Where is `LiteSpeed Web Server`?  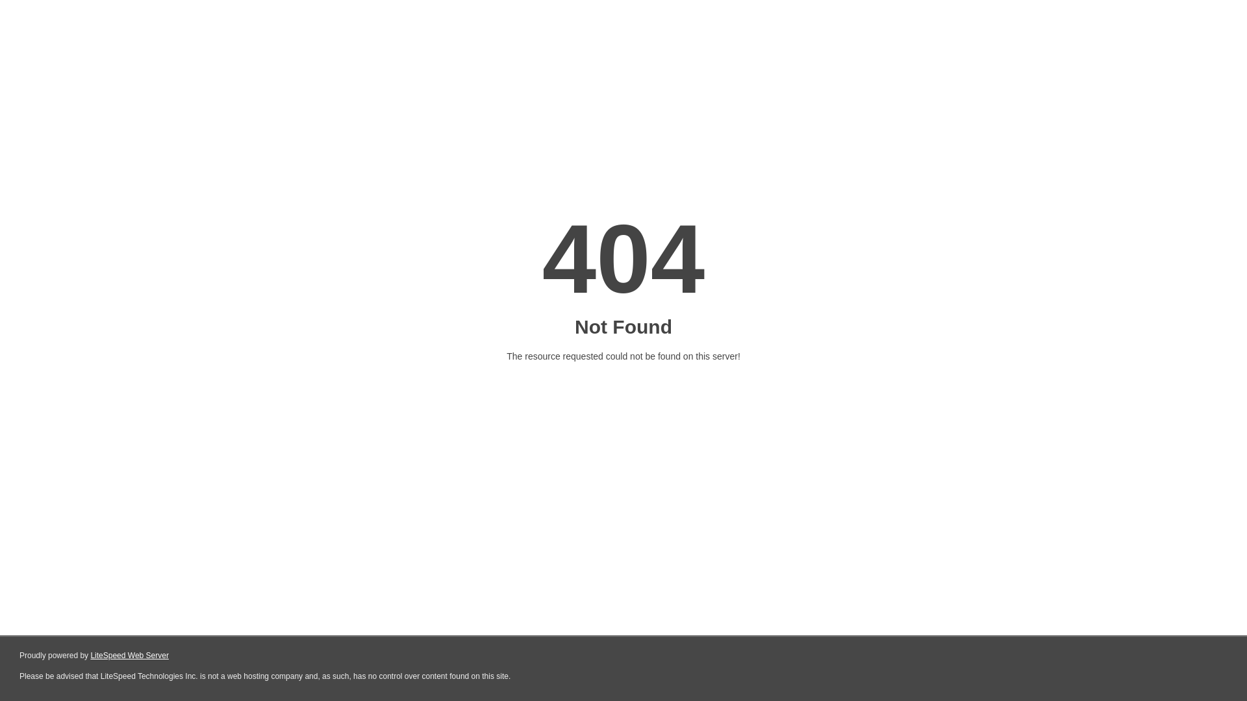
LiteSpeed Web Server is located at coordinates (130, 656).